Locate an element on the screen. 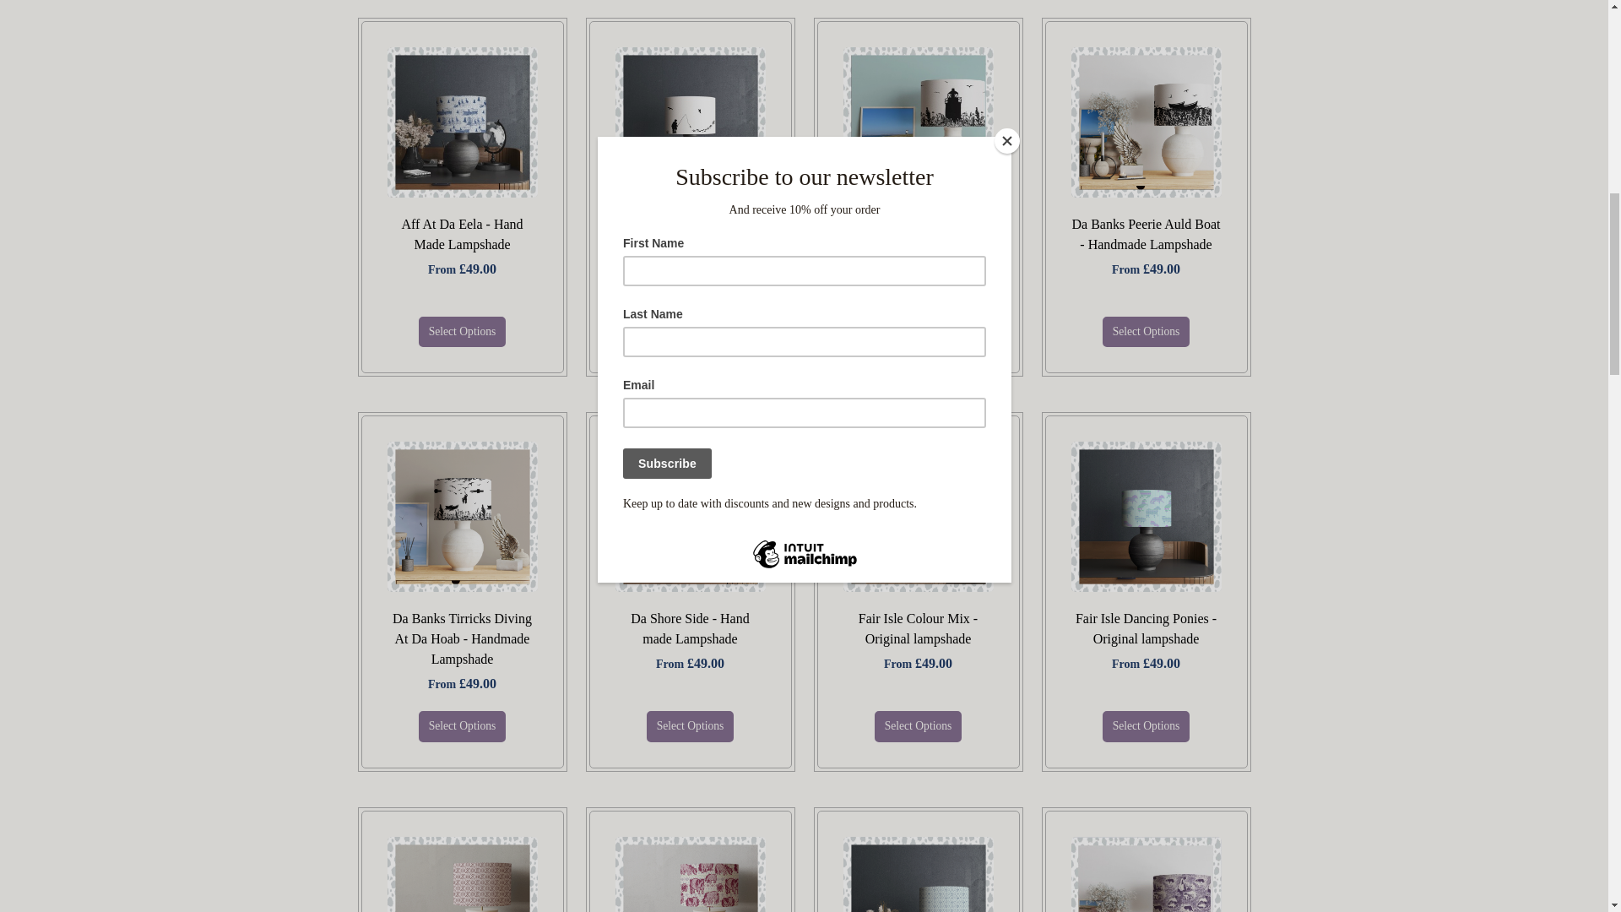 This screenshot has width=1621, height=912. Da Shore Side - Hand made Lampshade is located at coordinates (689, 628).